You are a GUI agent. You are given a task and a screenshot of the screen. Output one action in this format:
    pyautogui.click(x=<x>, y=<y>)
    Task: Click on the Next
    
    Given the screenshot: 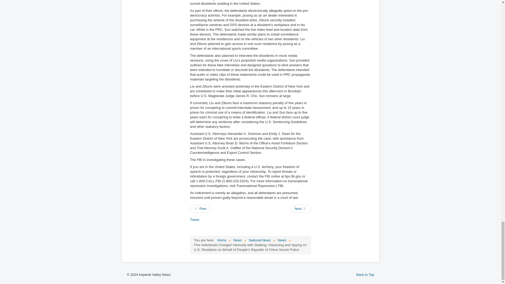 What is the action you would take?
    pyautogui.click(x=301, y=209)
    